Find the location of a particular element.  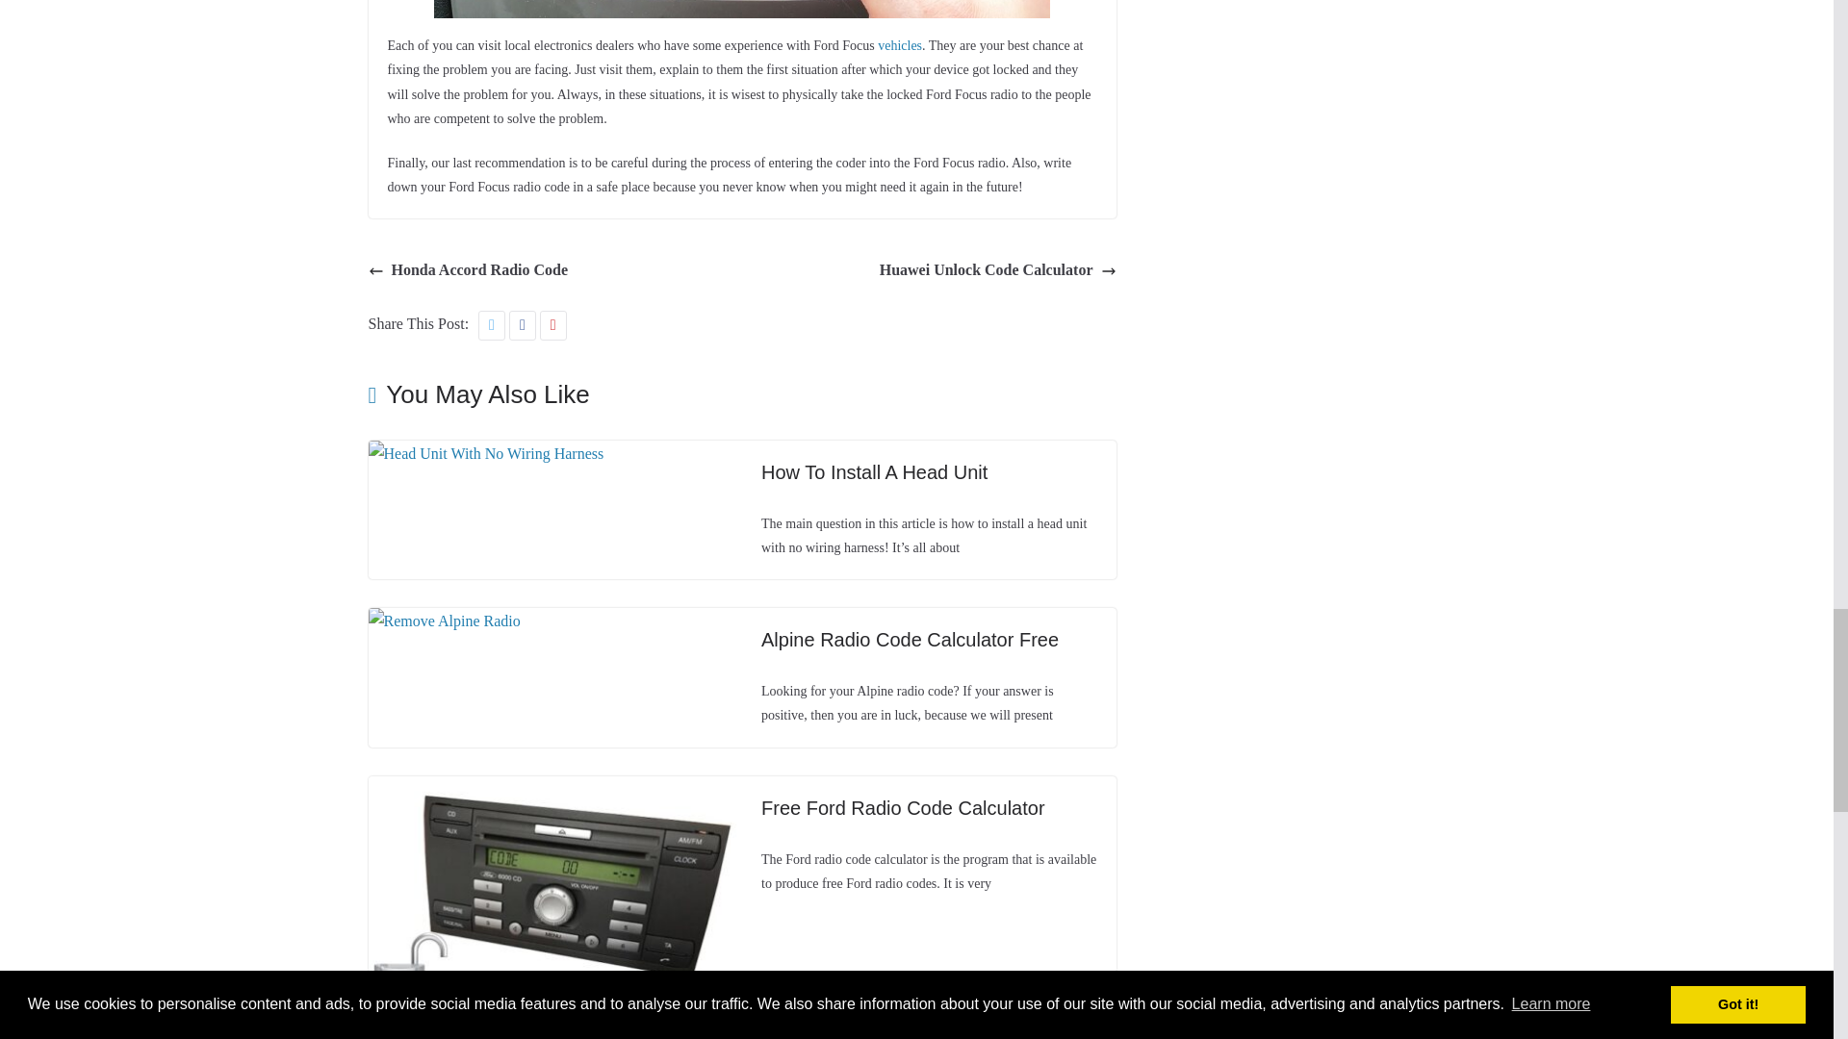

Alpine Radio Code Calculator Free is located at coordinates (911, 640).